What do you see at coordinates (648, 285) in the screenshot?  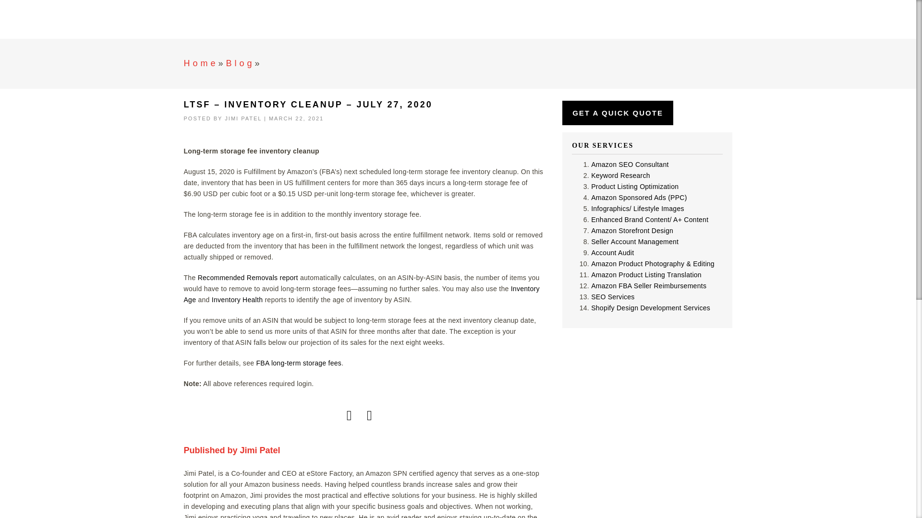 I see `Amazon FBA Seller Reimbursements` at bounding box center [648, 285].